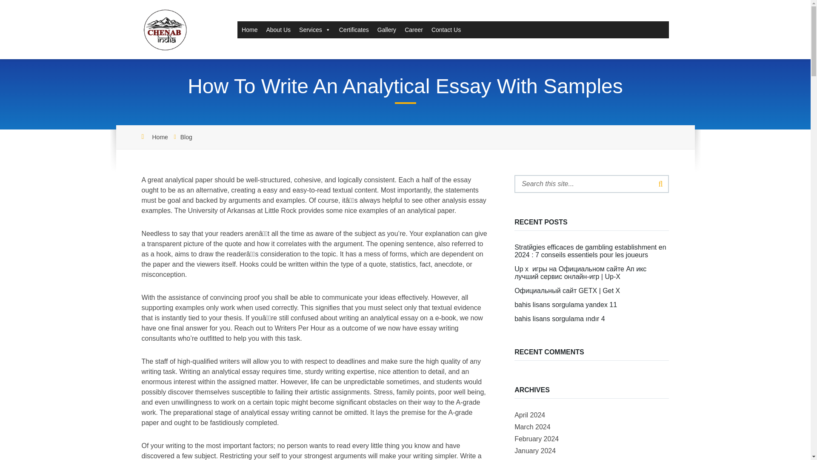 This screenshot has height=460, width=817. Describe the element at coordinates (533, 427) in the screenshot. I see `March 2024` at that location.